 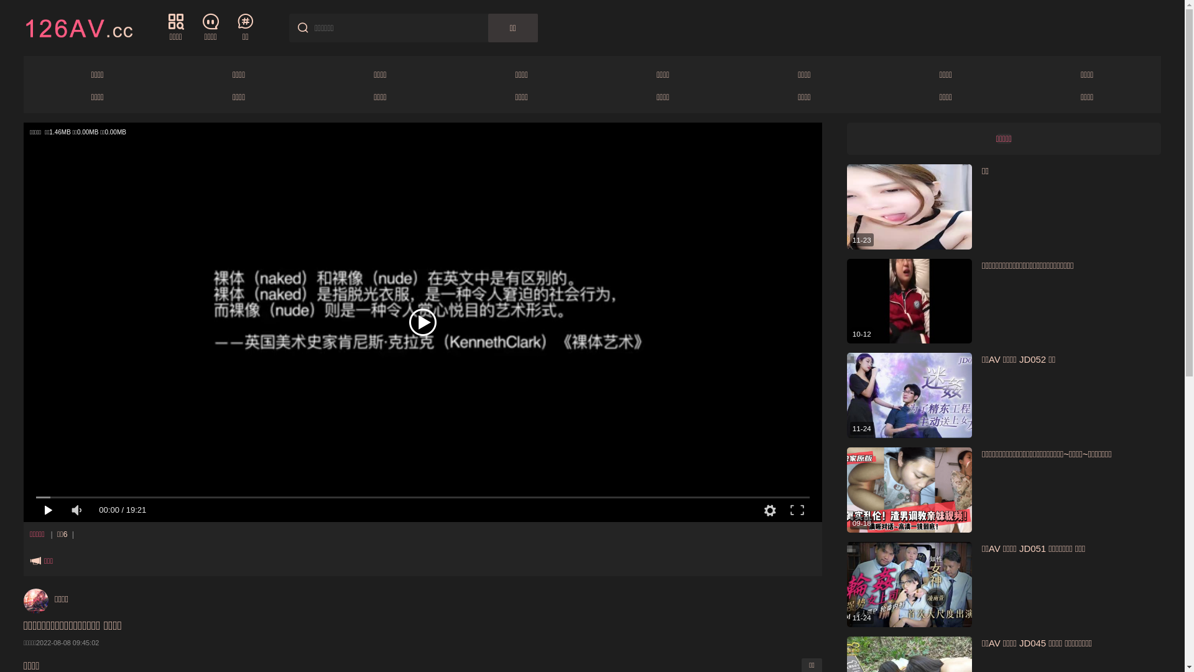 I want to click on 11-24, so click(x=909, y=585).